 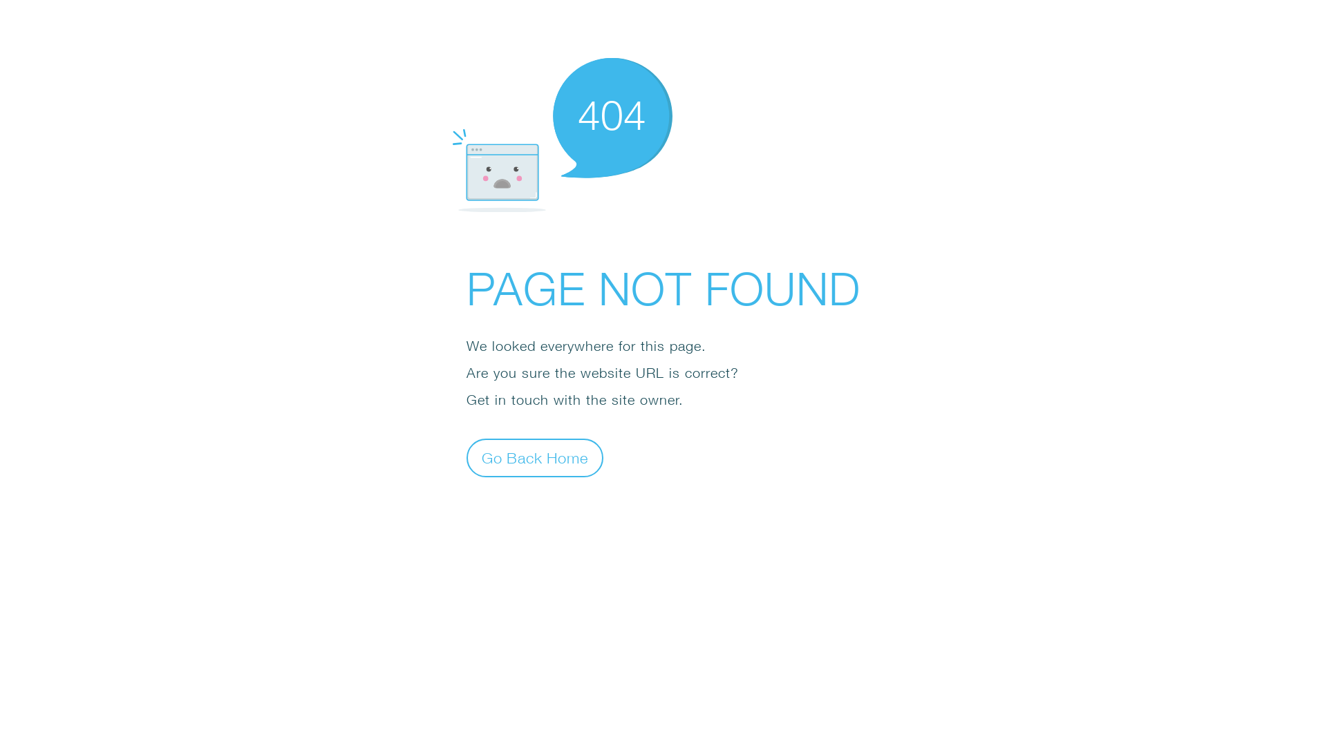 I want to click on Go Back Home, so click(x=535, y=457).